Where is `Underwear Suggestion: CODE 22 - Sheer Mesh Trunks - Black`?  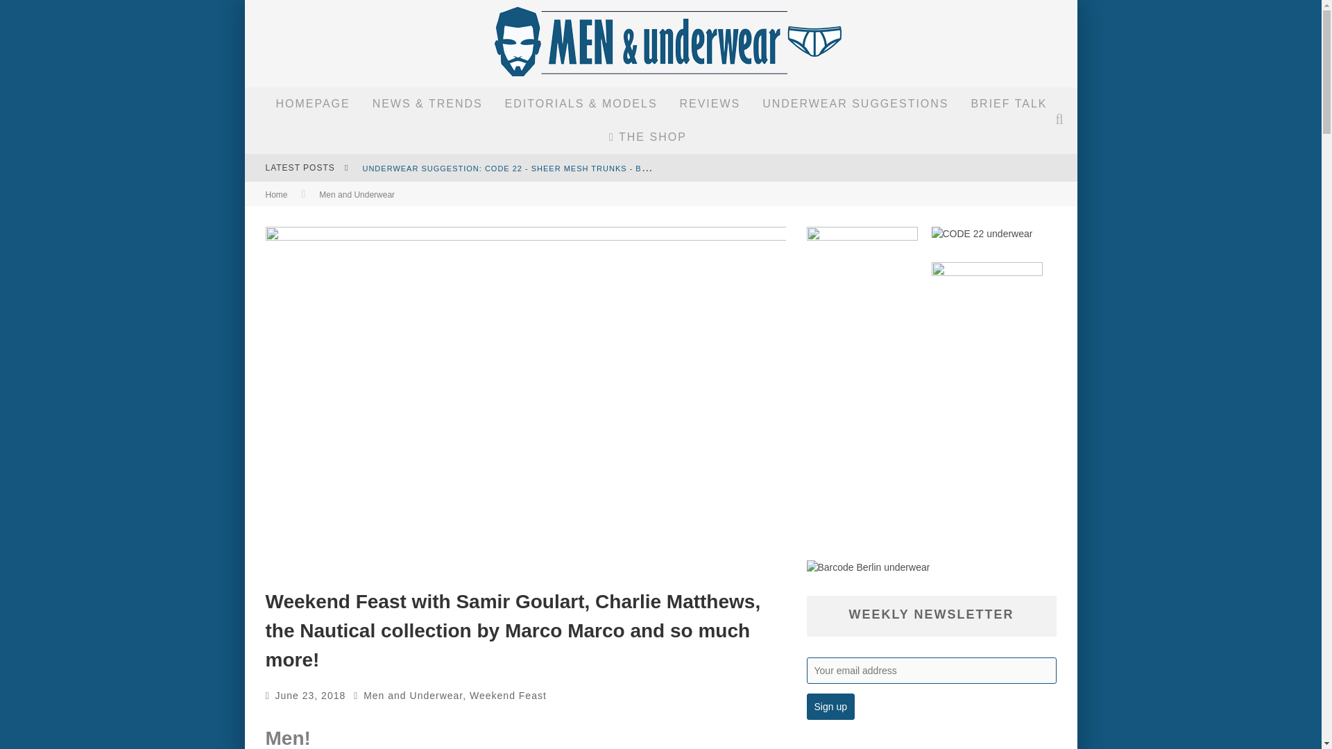 Underwear Suggestion: CODE 22 - Sheer Mesh Trunks - Black is located at coordinates (513, 167).